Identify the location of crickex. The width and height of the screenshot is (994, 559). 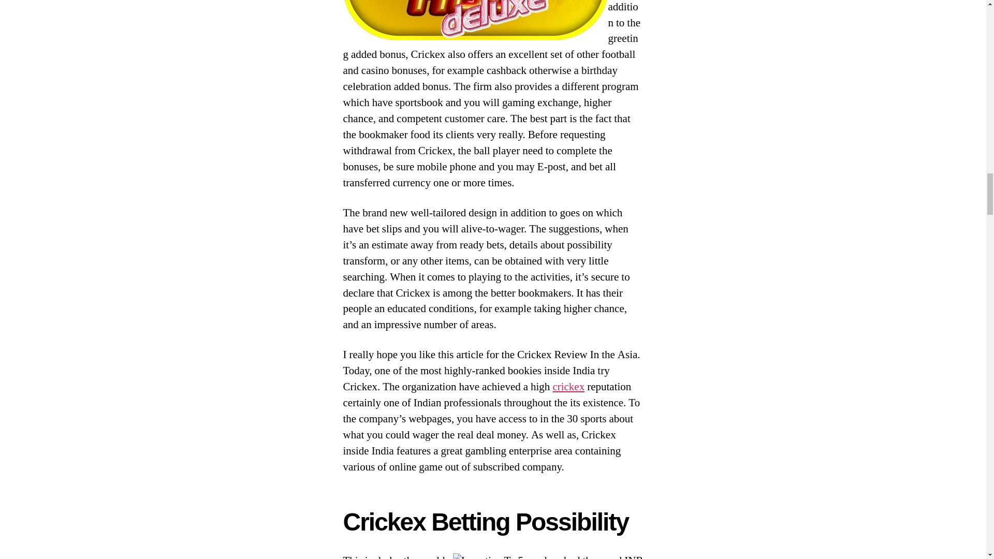
(568, 387).